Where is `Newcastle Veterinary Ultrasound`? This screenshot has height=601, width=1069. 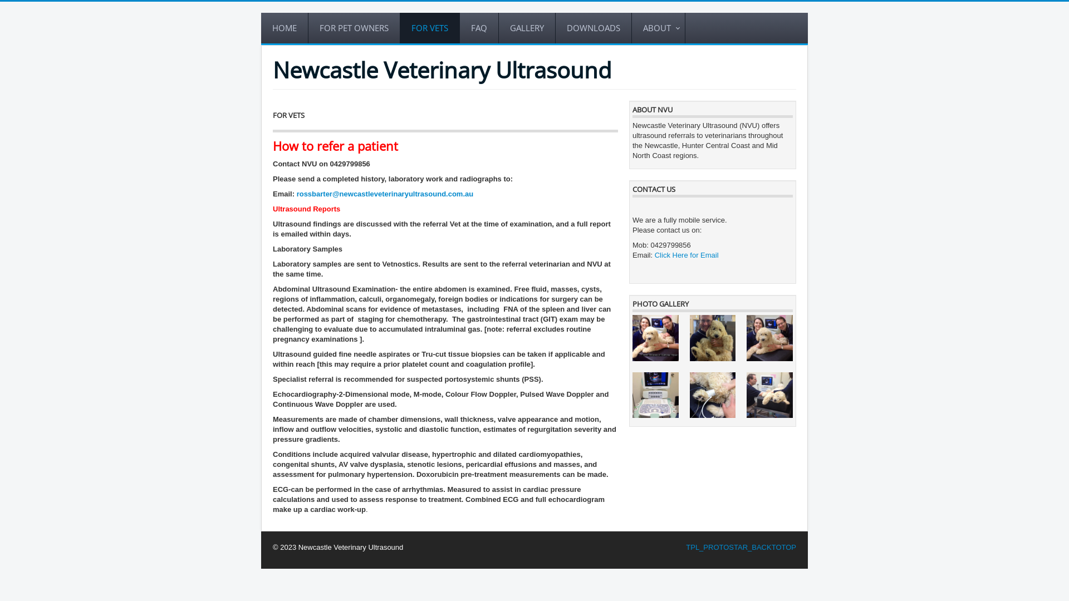
Newcastle Veterinary Ultrasound is located at coordinates (442, 70).